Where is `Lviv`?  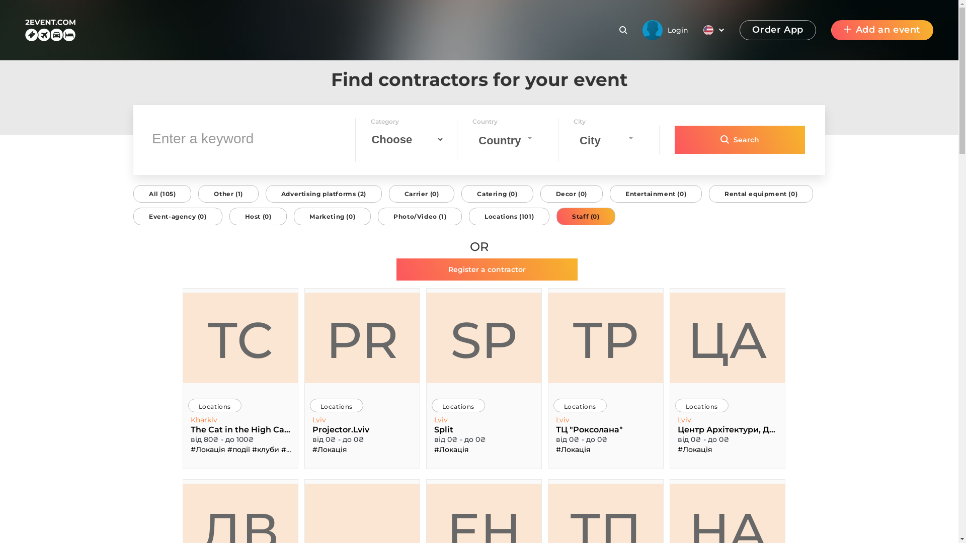
Lviv is located at coordinates (442, 420).